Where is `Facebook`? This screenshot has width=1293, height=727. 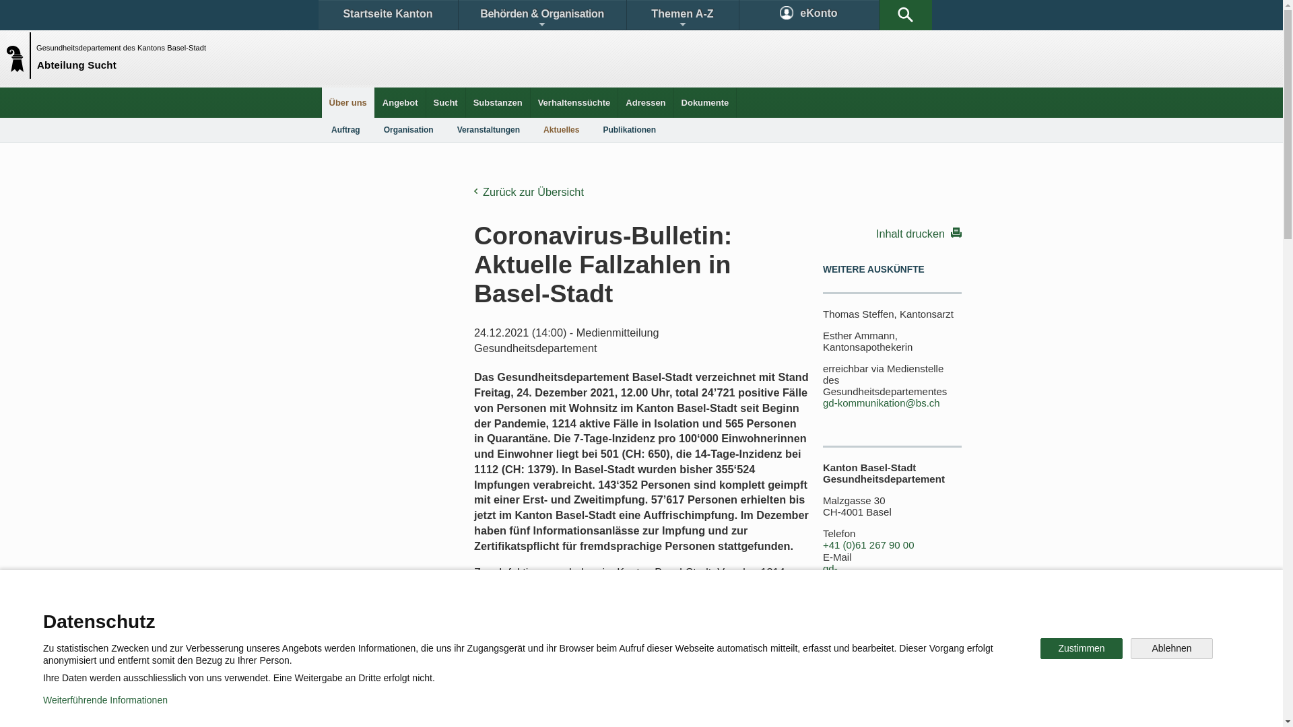
Facebook is located at coordinates (486, 662).